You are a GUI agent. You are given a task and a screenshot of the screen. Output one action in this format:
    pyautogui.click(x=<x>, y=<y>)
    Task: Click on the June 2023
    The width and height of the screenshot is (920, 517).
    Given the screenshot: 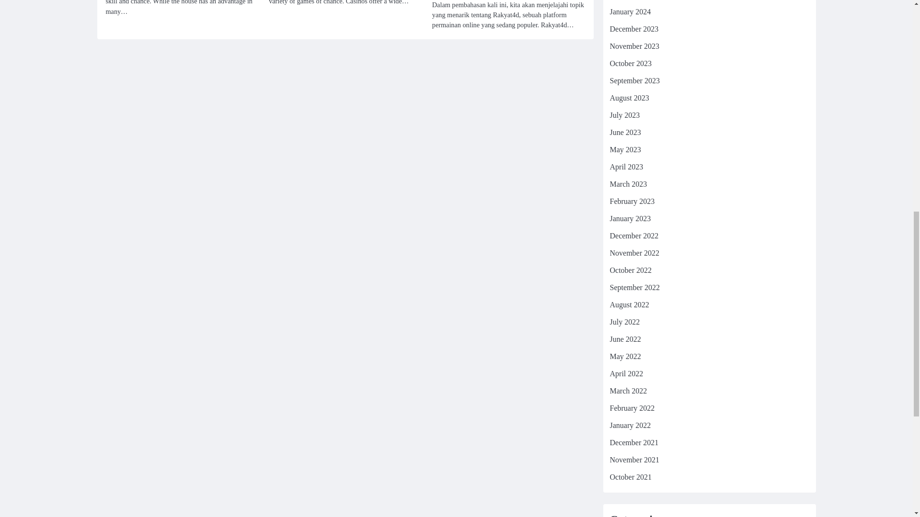 What is the action you would take?
    pyautogui.click(x=625, y=132)
    